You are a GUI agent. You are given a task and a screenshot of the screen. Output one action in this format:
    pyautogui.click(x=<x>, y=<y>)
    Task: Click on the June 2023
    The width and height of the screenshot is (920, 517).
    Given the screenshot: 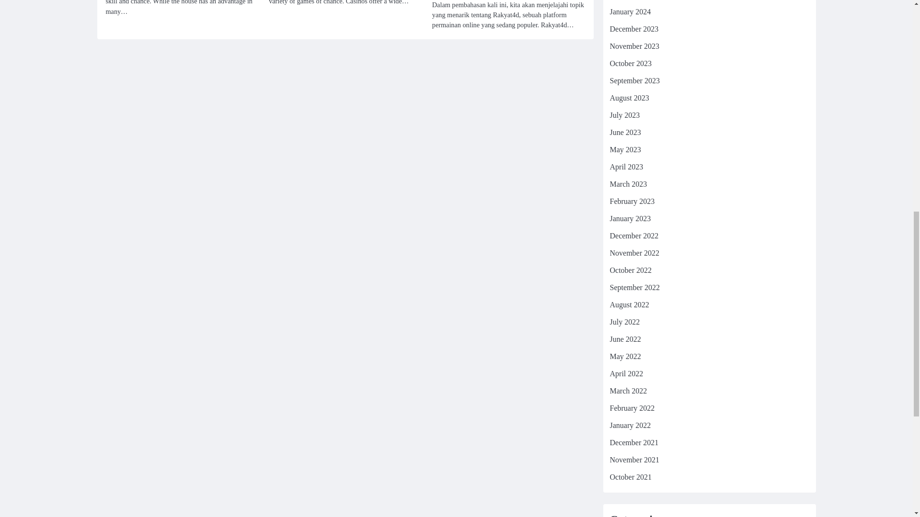 What is the action you would take?
    pyautogui.click(x=625, y=132)
    